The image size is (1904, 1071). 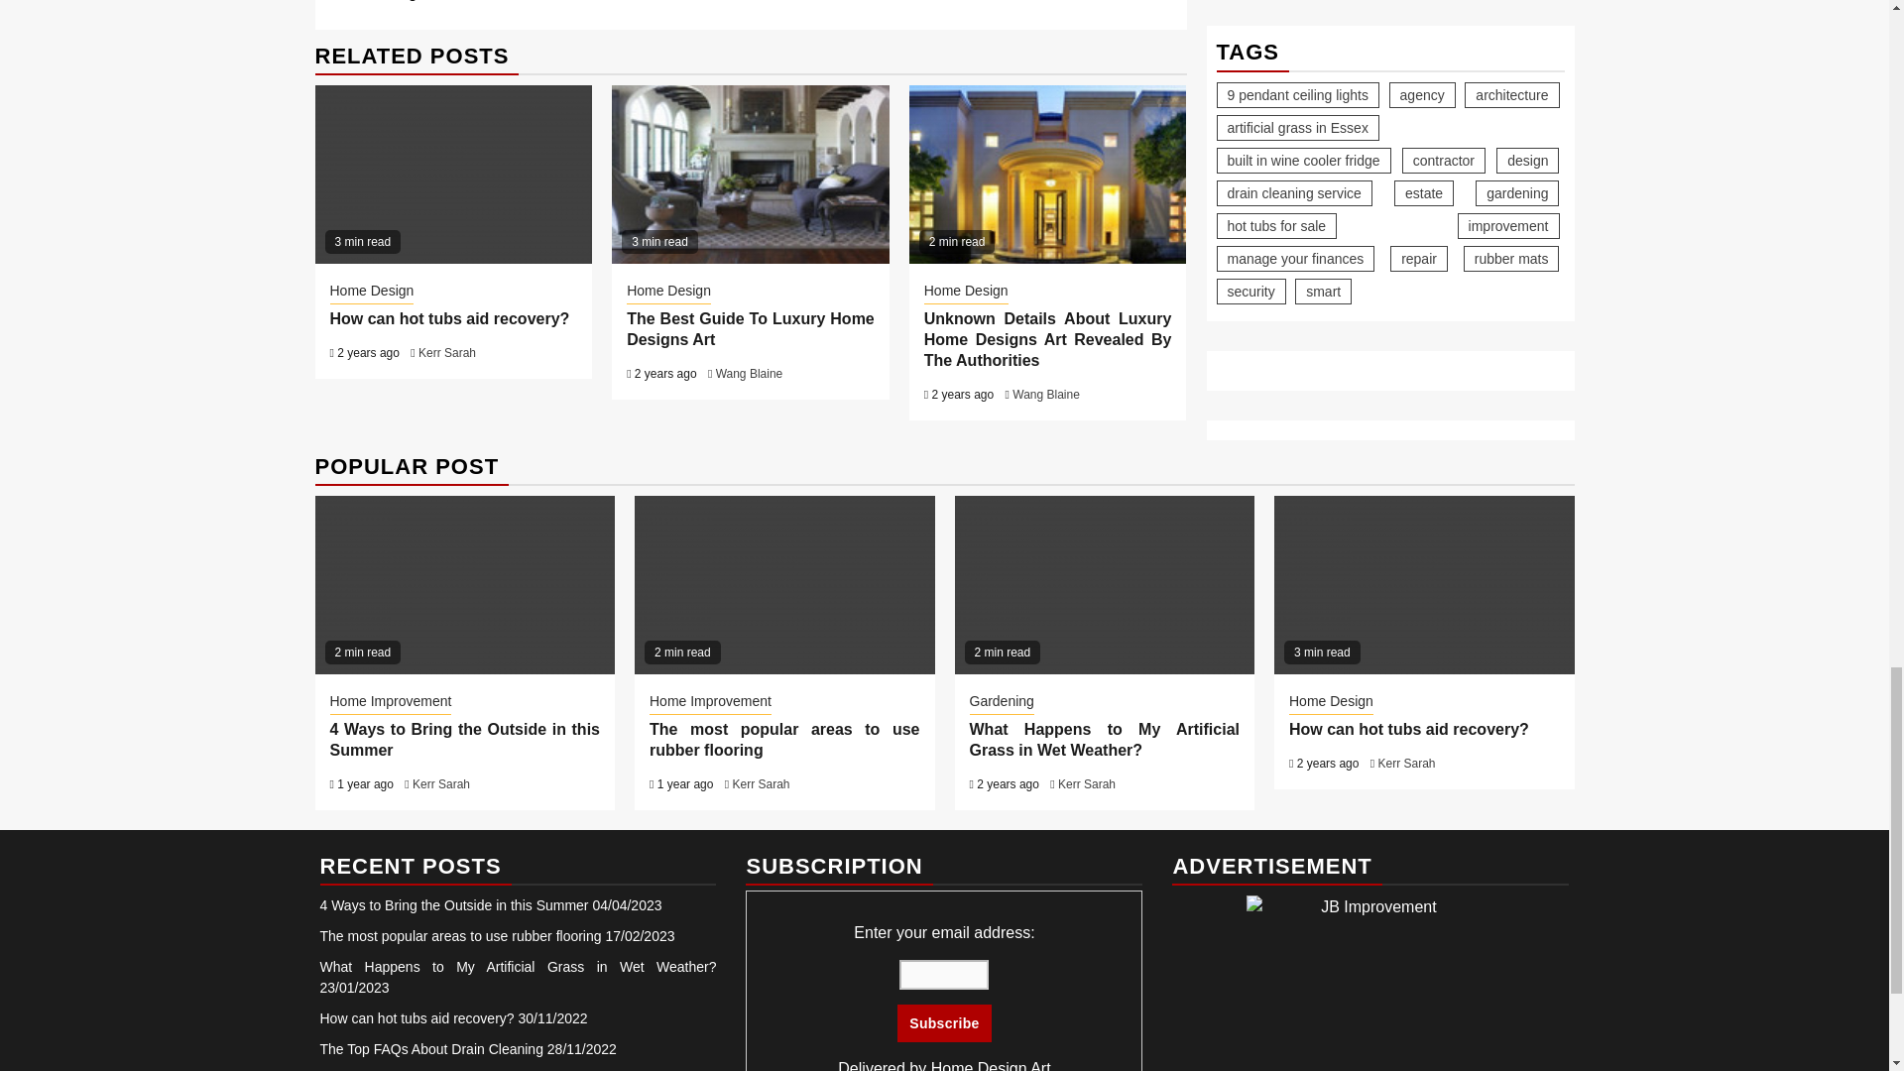 I want to click on Wang Blaine, so click(x=749, y=374).